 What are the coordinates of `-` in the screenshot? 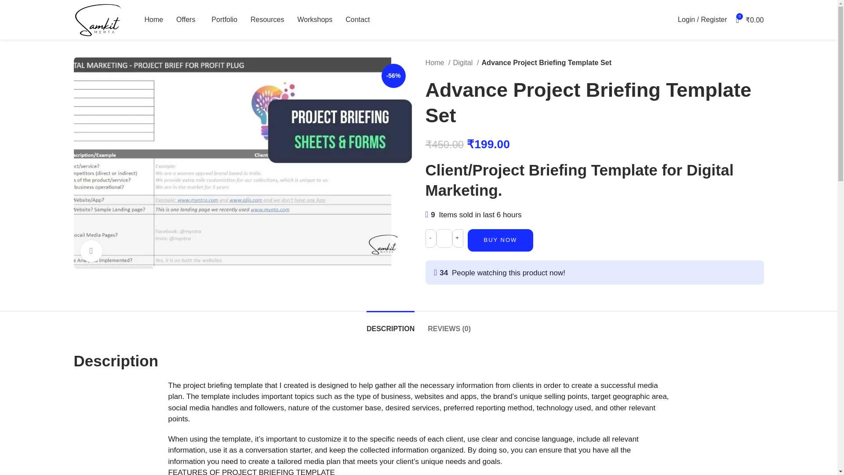 It's located at (431, 238).